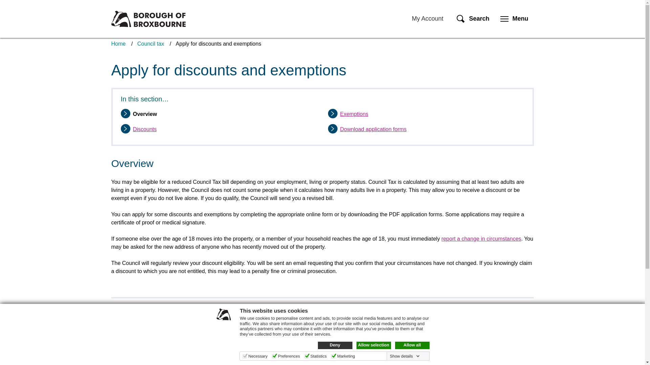  What do you see at coordinates (373, 345) in the screenshot?
I see `Allow selection` at bounding box center [373, 345].